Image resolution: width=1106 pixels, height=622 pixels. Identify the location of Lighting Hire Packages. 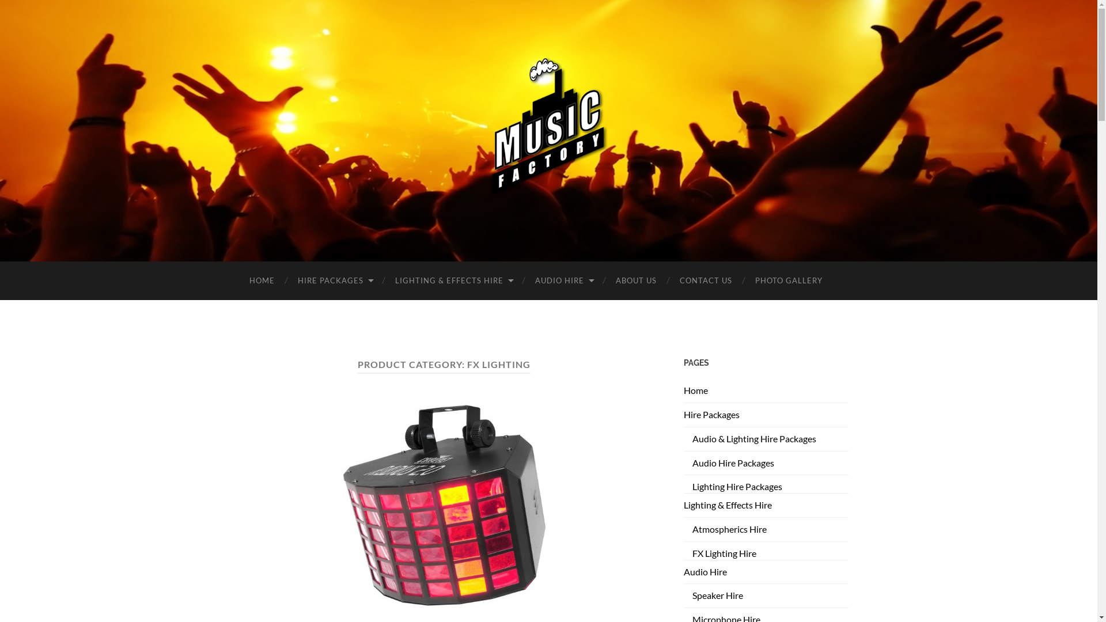
(737, 486).